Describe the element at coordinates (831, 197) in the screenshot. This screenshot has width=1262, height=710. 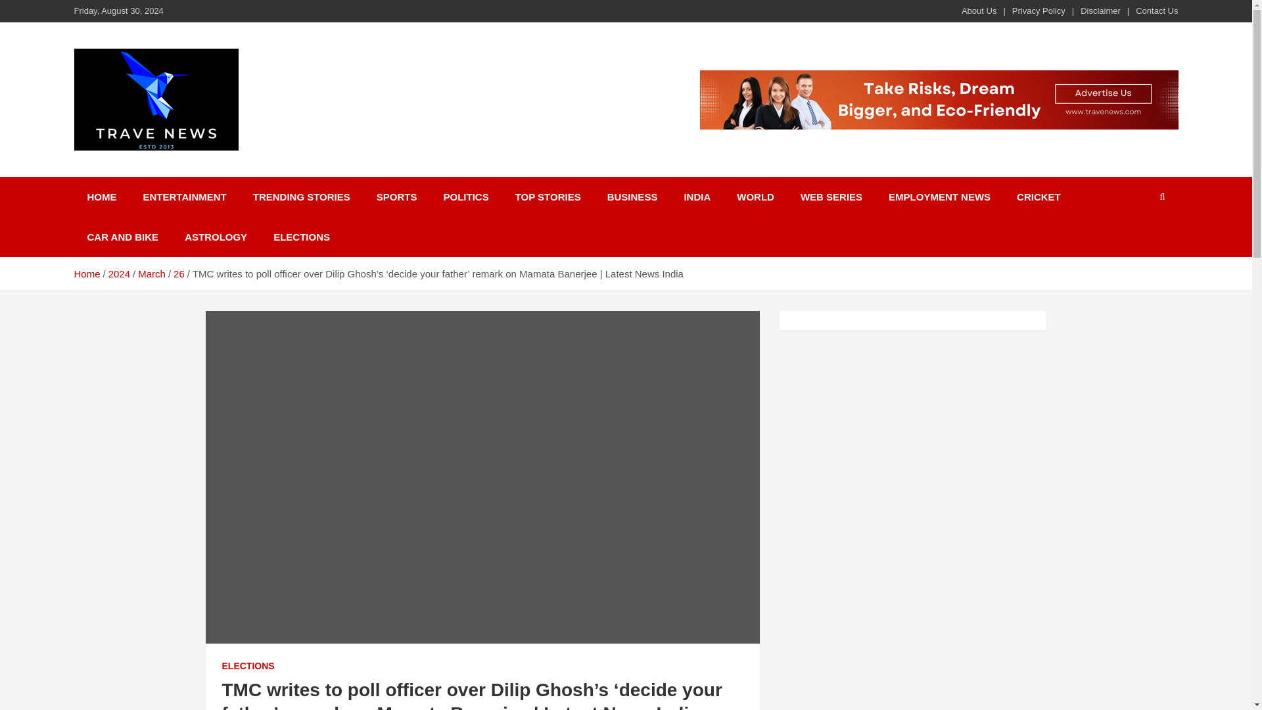
I see `WEB SERIES` at that location.